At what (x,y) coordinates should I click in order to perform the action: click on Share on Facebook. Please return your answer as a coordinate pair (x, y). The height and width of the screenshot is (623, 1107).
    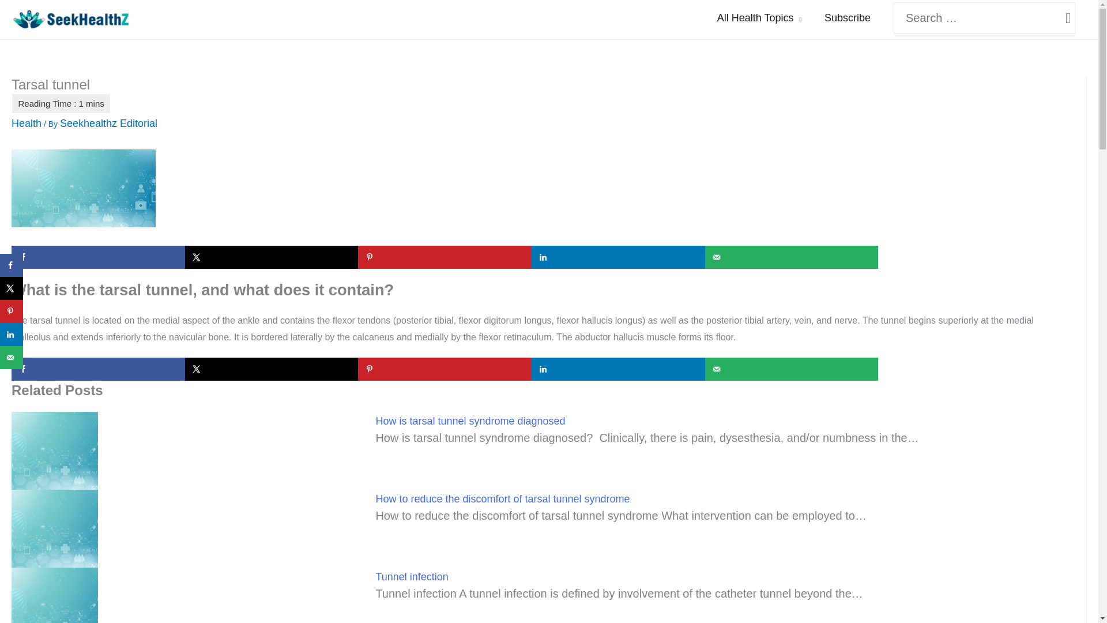
    Looking at the image, I should click on (98, 369).